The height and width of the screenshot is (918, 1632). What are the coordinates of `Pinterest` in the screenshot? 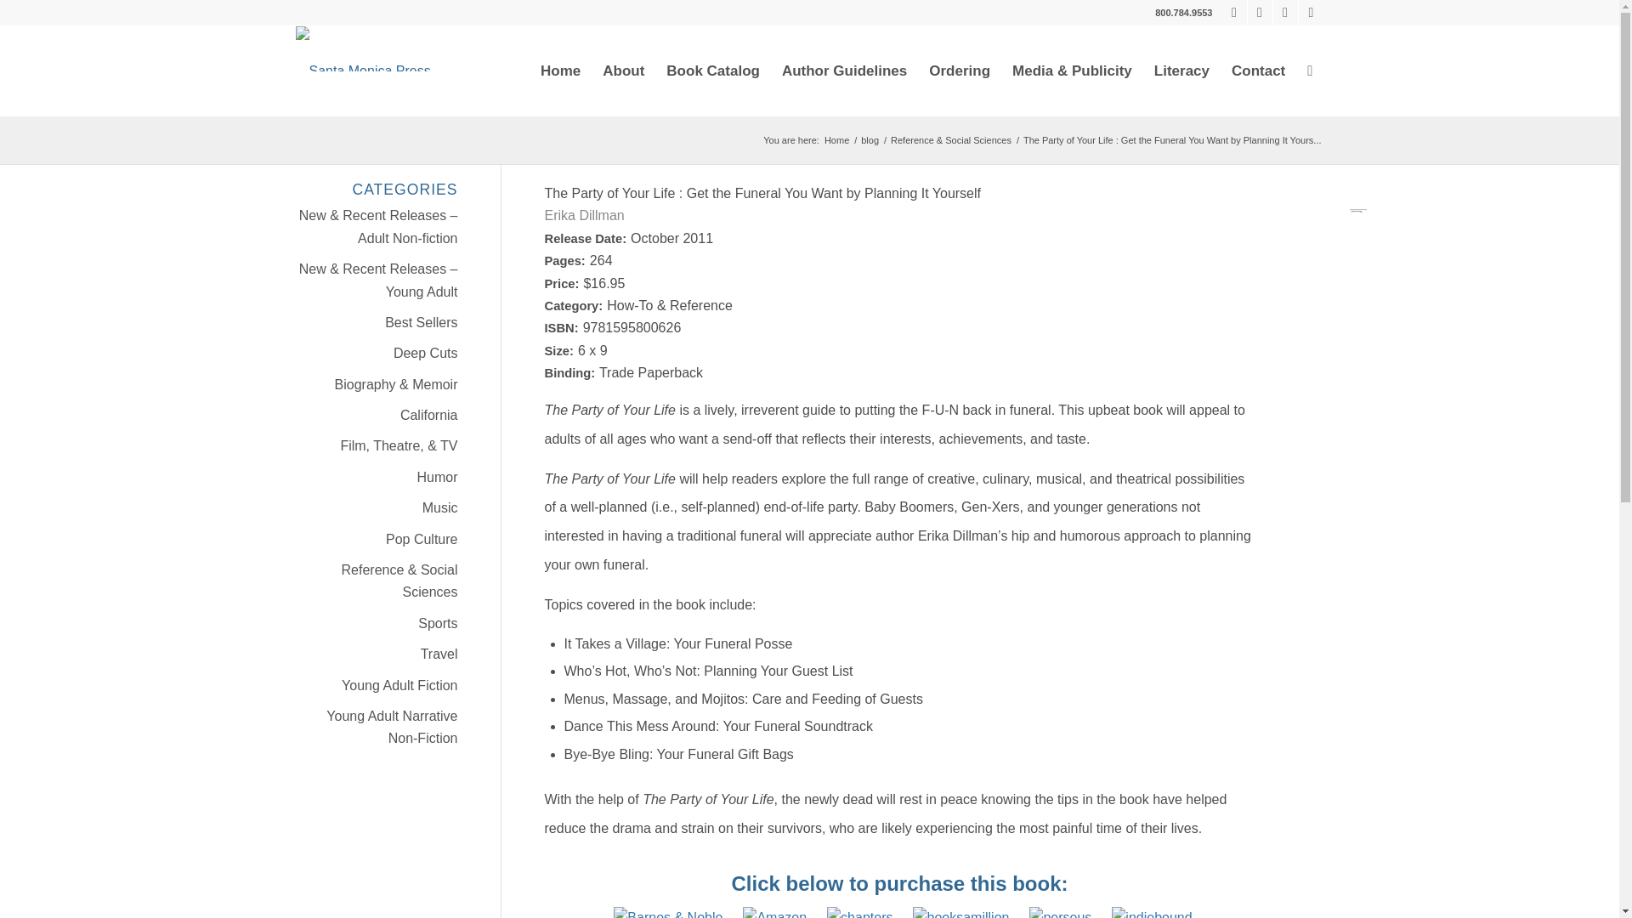 It's located at (1285, 13).